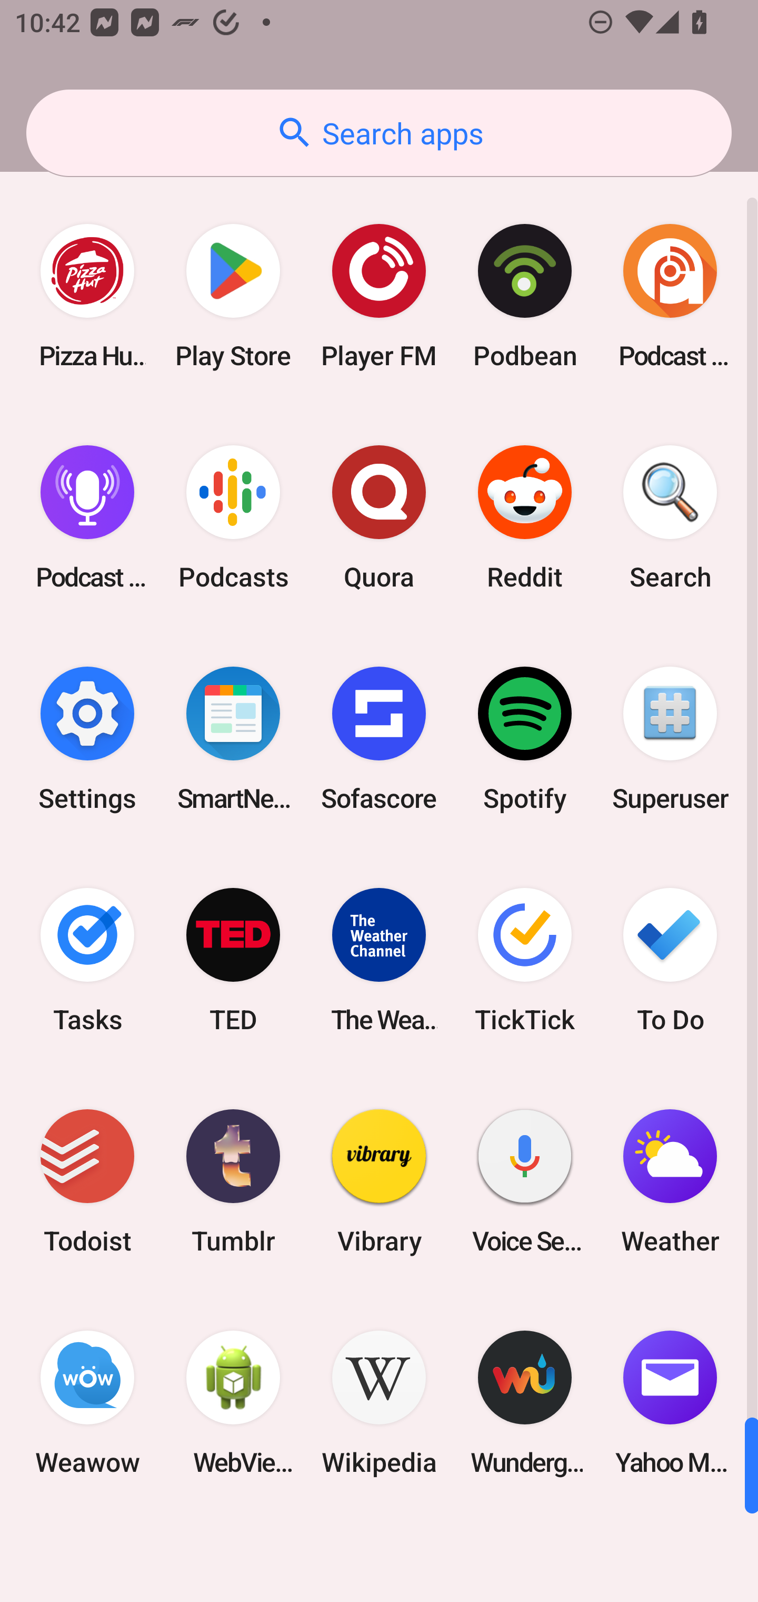  Describe the element at coordinates (233, 517) in the screenshot. I see `Podcasts` at that location.